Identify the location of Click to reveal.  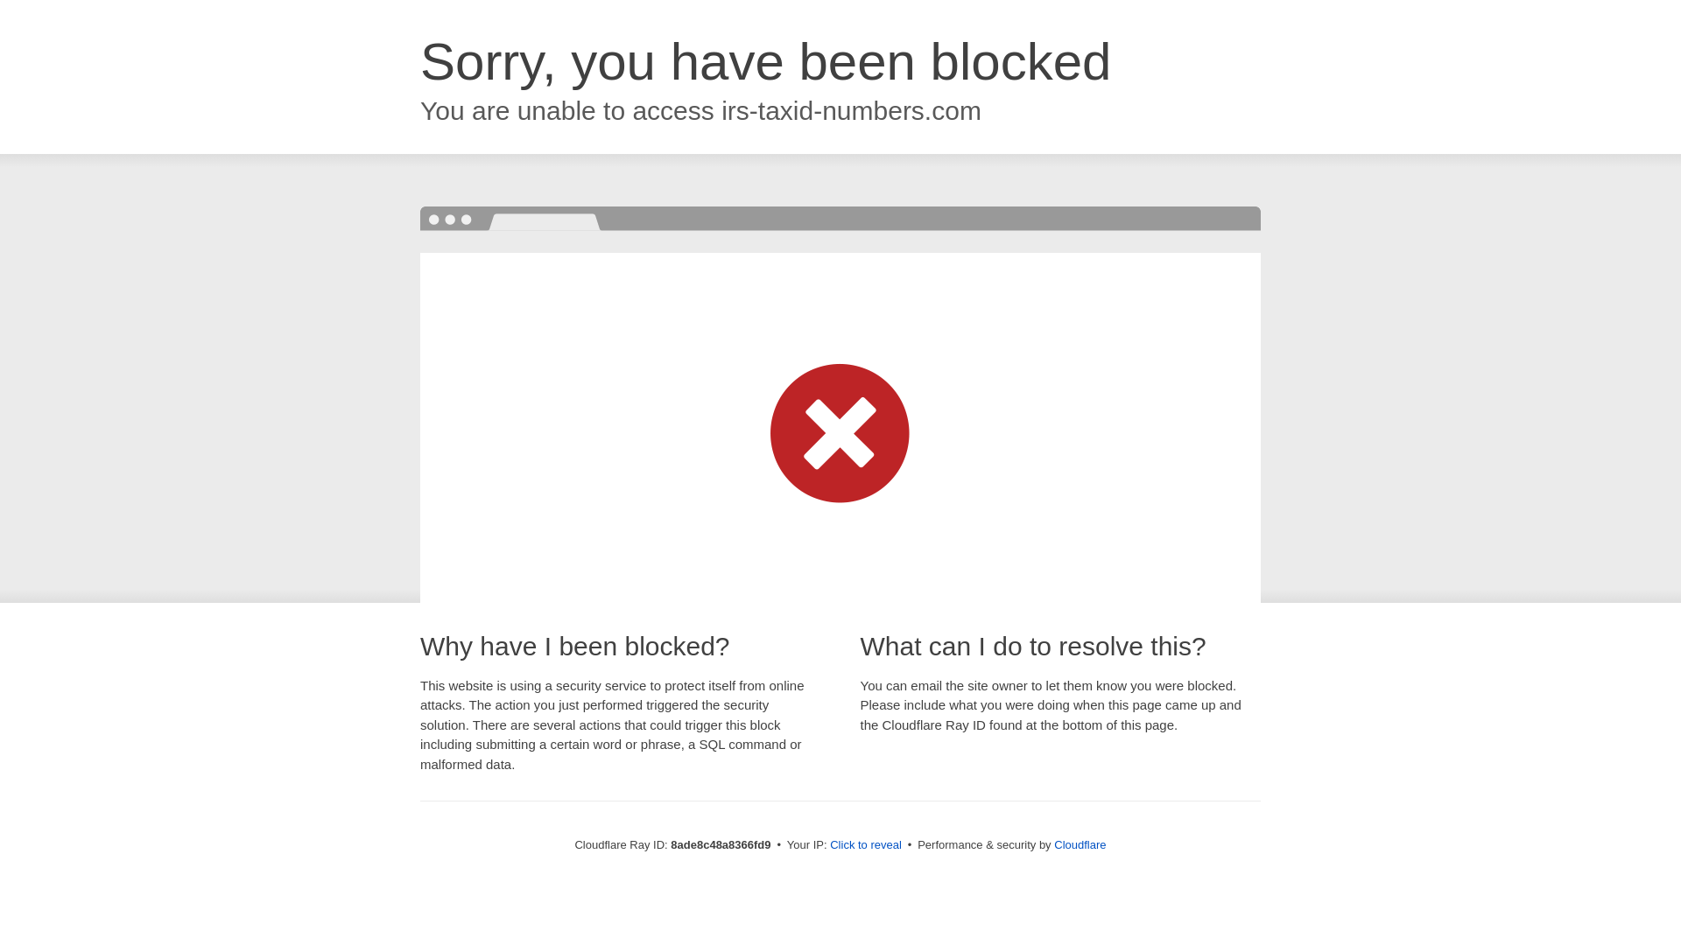
(865, 845).